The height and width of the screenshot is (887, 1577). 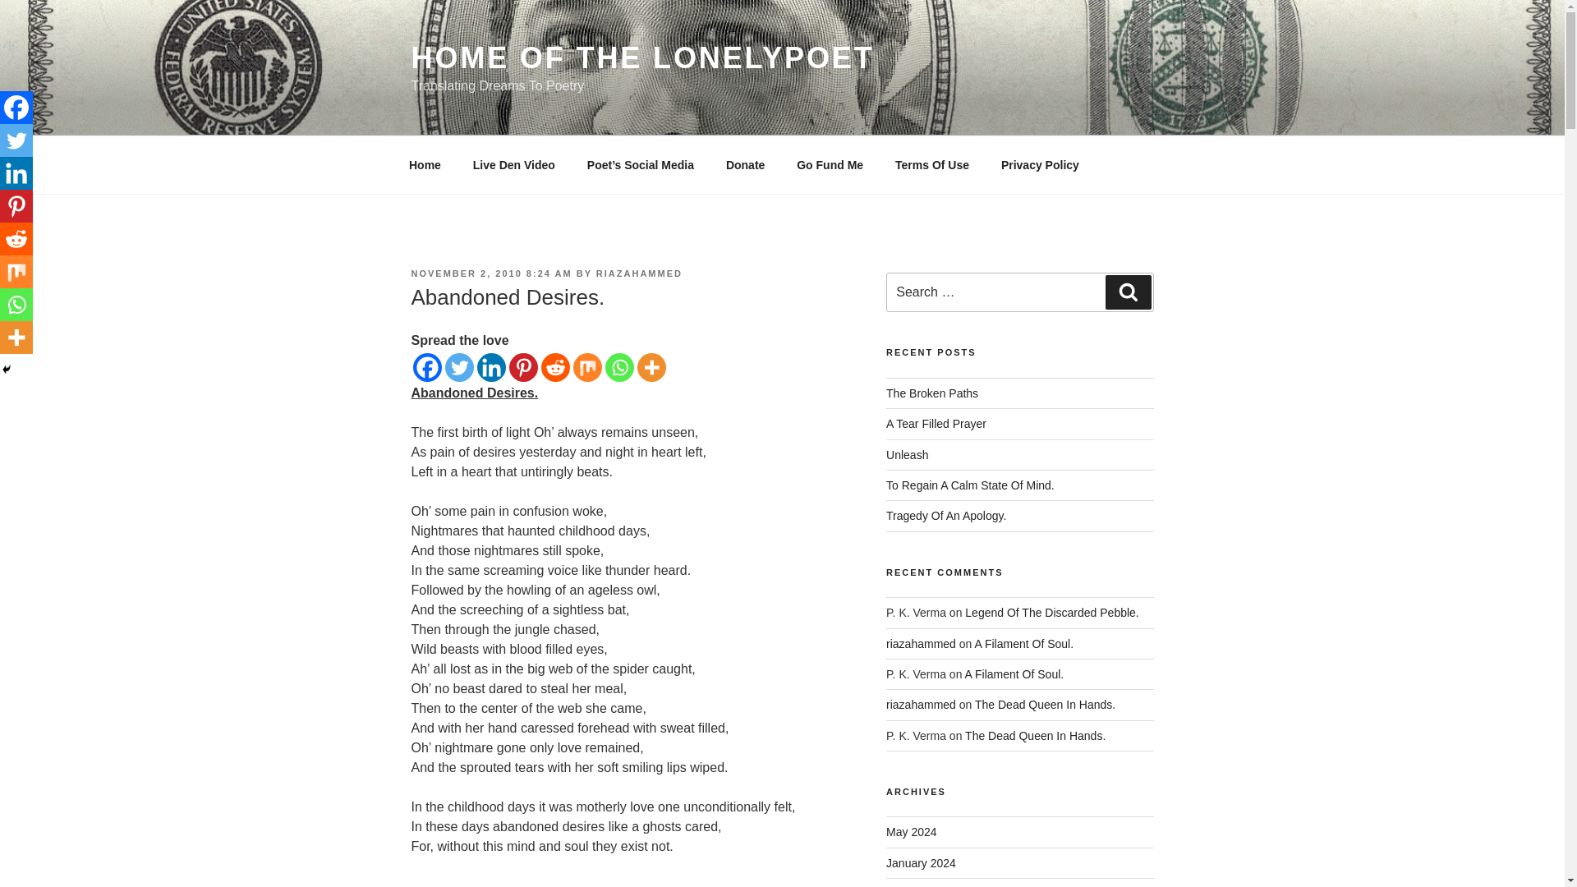 What do you see at coordinates (744, 164) in the screenshot?
I see `Donate` at bounding box center [744, 164].